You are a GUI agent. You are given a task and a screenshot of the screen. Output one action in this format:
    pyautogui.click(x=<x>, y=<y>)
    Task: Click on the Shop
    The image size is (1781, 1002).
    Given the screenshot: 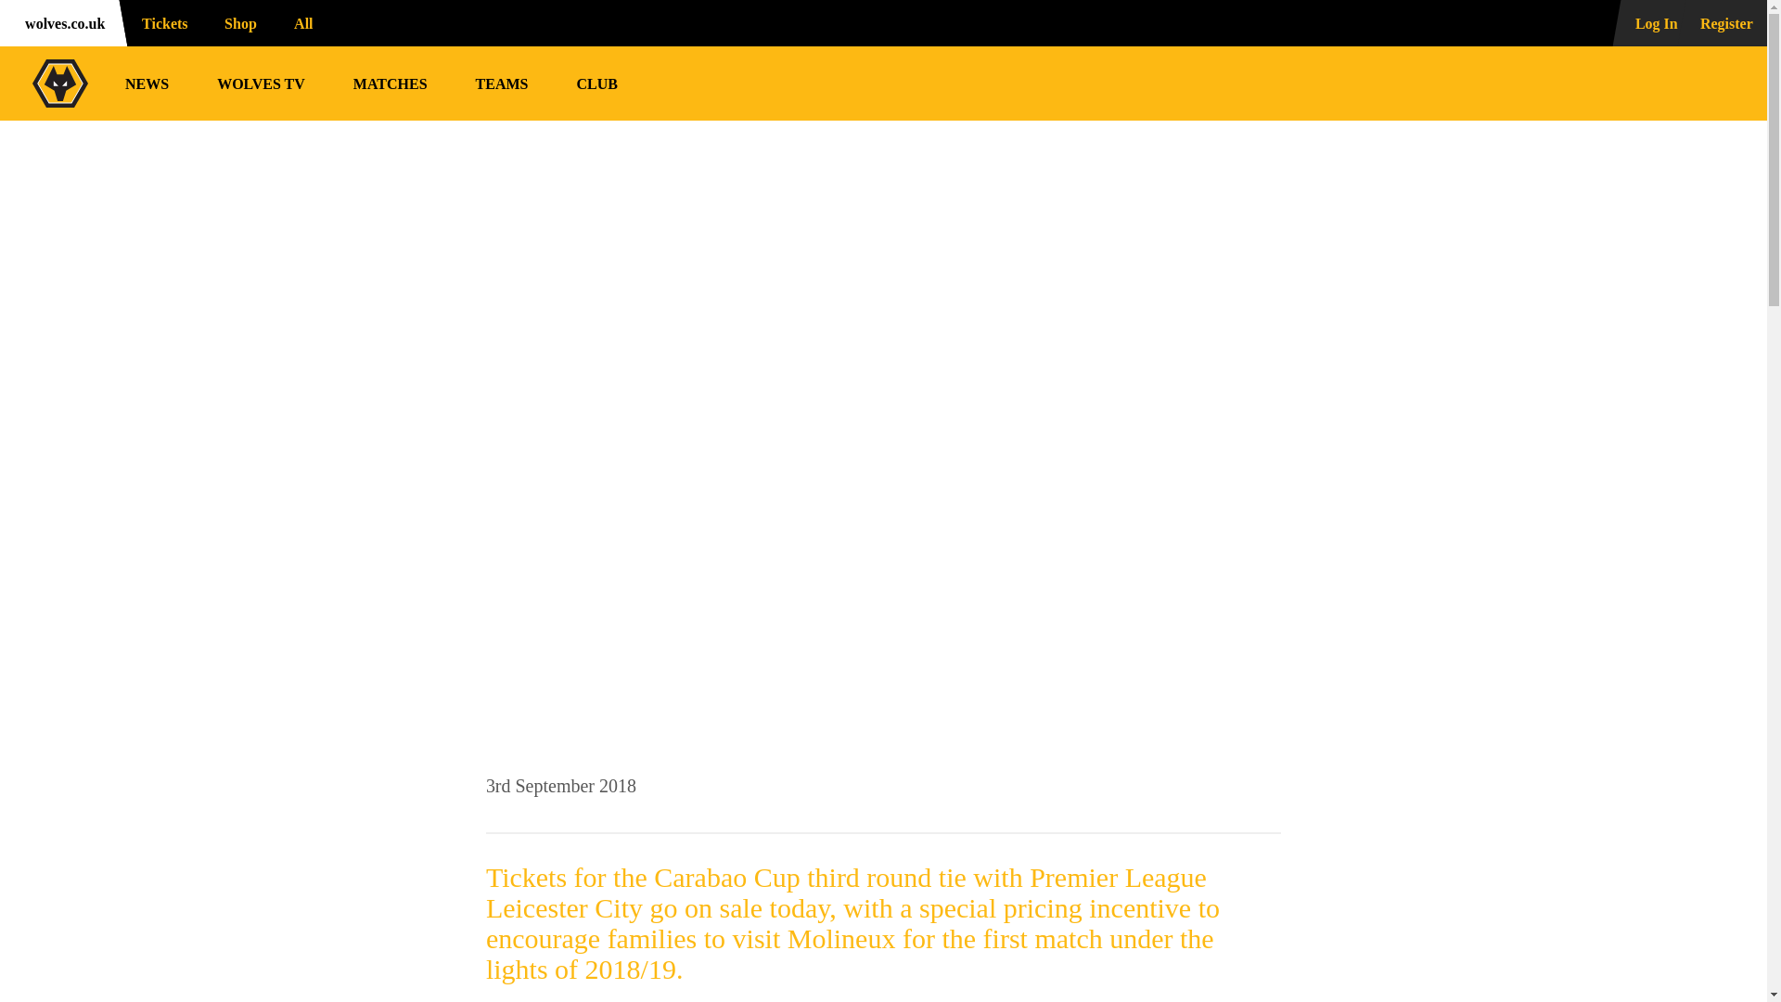 What is the action you would take?
    pyautogui.click(x=237, y=22)
    